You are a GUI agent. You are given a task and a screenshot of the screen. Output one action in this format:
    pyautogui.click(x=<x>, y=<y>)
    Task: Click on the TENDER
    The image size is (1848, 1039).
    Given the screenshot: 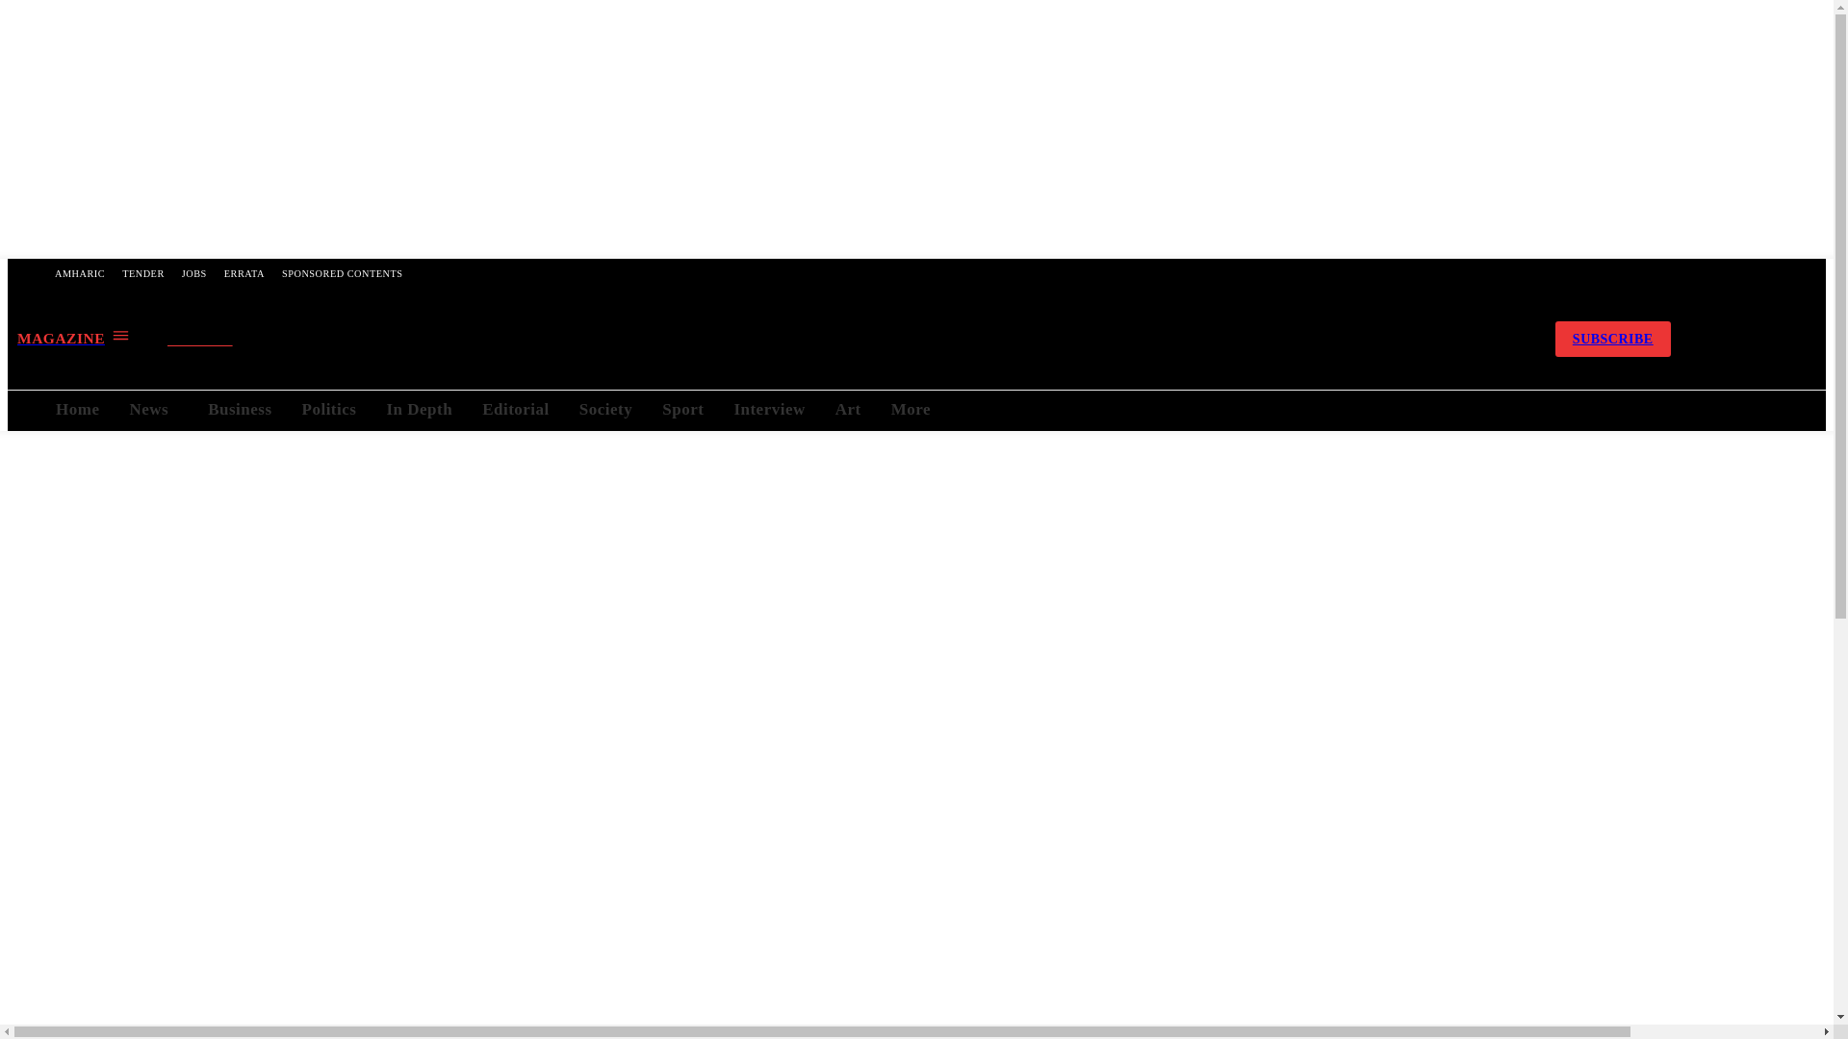 What is the action you would take?
    pyautogui.click(x=142, y=273)
    